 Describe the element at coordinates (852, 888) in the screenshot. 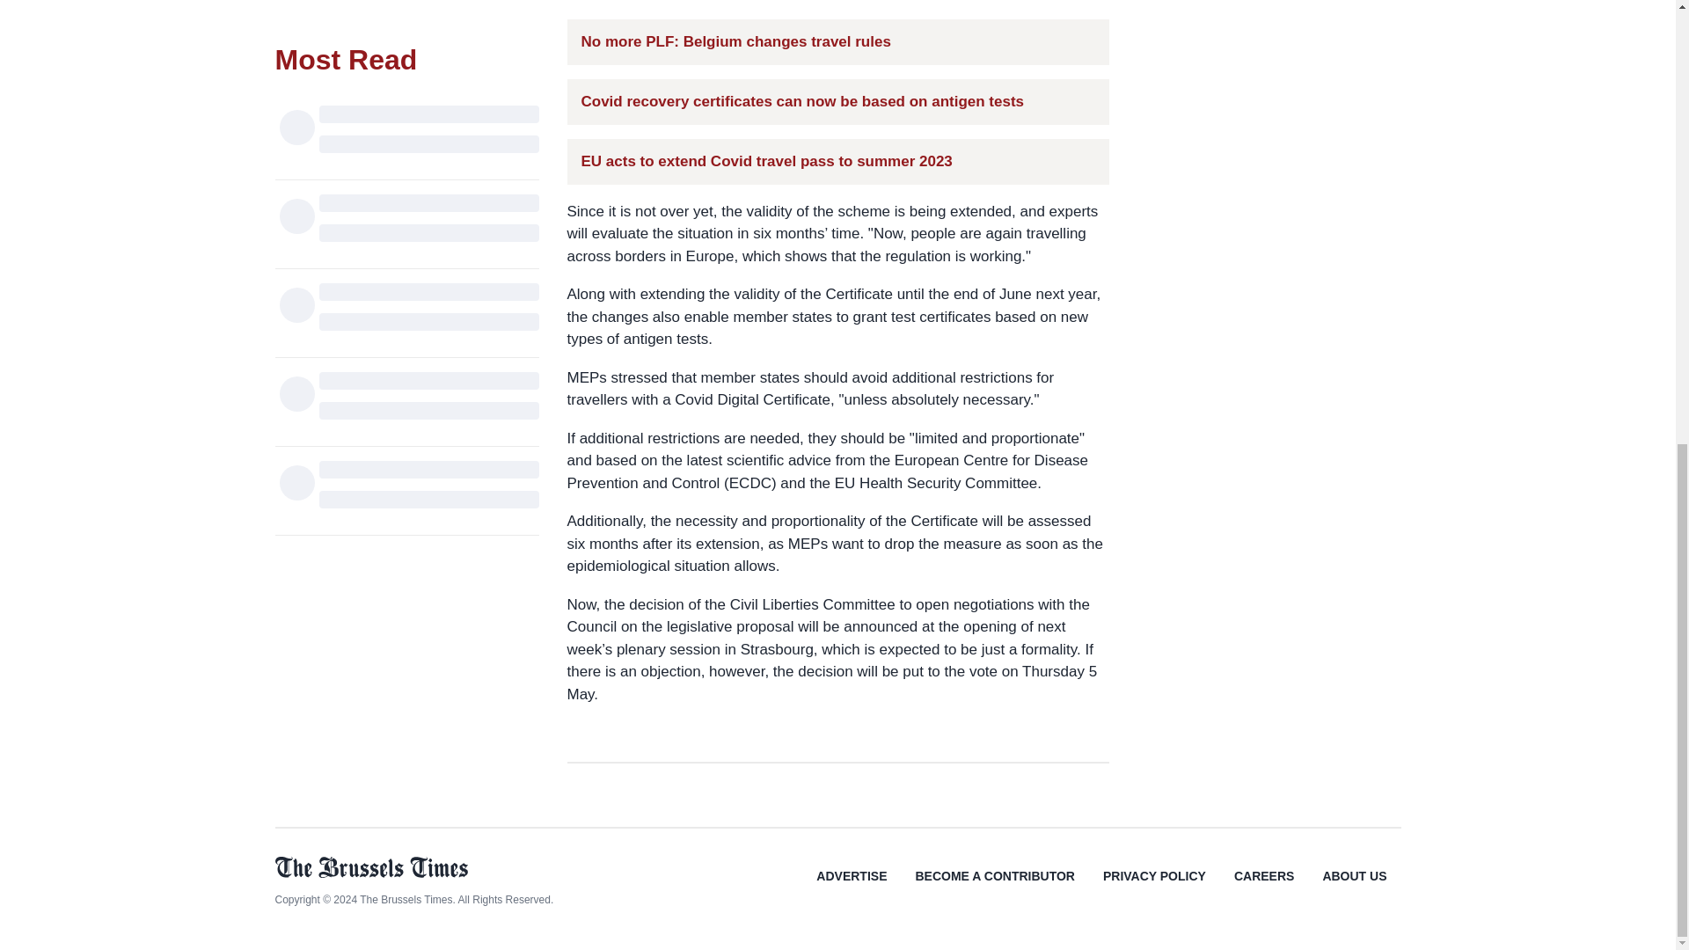

I see `ADVERTISE` at that location.